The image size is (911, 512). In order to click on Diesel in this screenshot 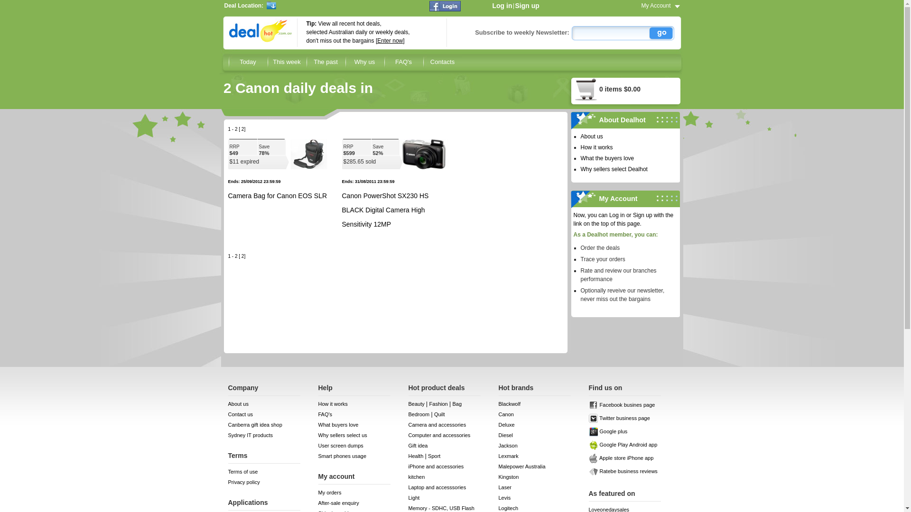, I will do `click(506, 435)`.